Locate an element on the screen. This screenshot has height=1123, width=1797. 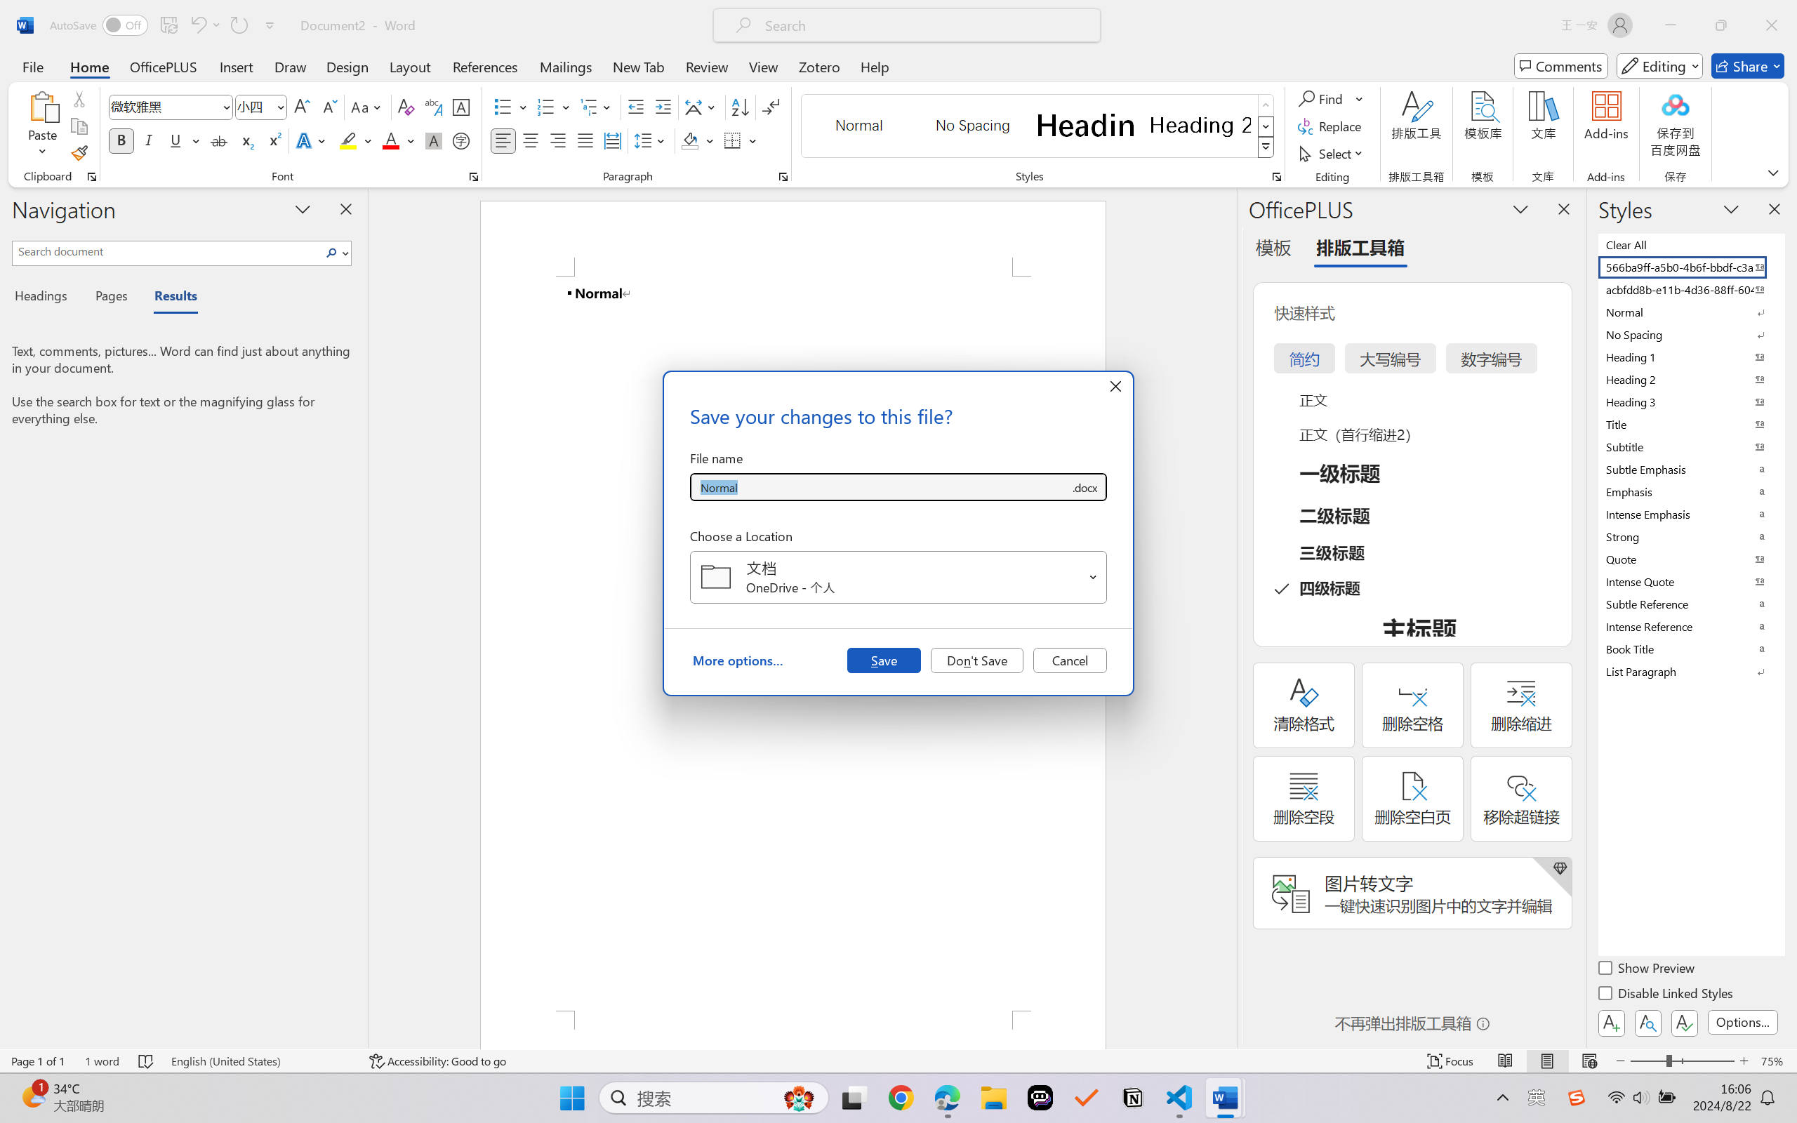
AutomationID: QuickStylesGallery is located at coordinates (1039, 126).